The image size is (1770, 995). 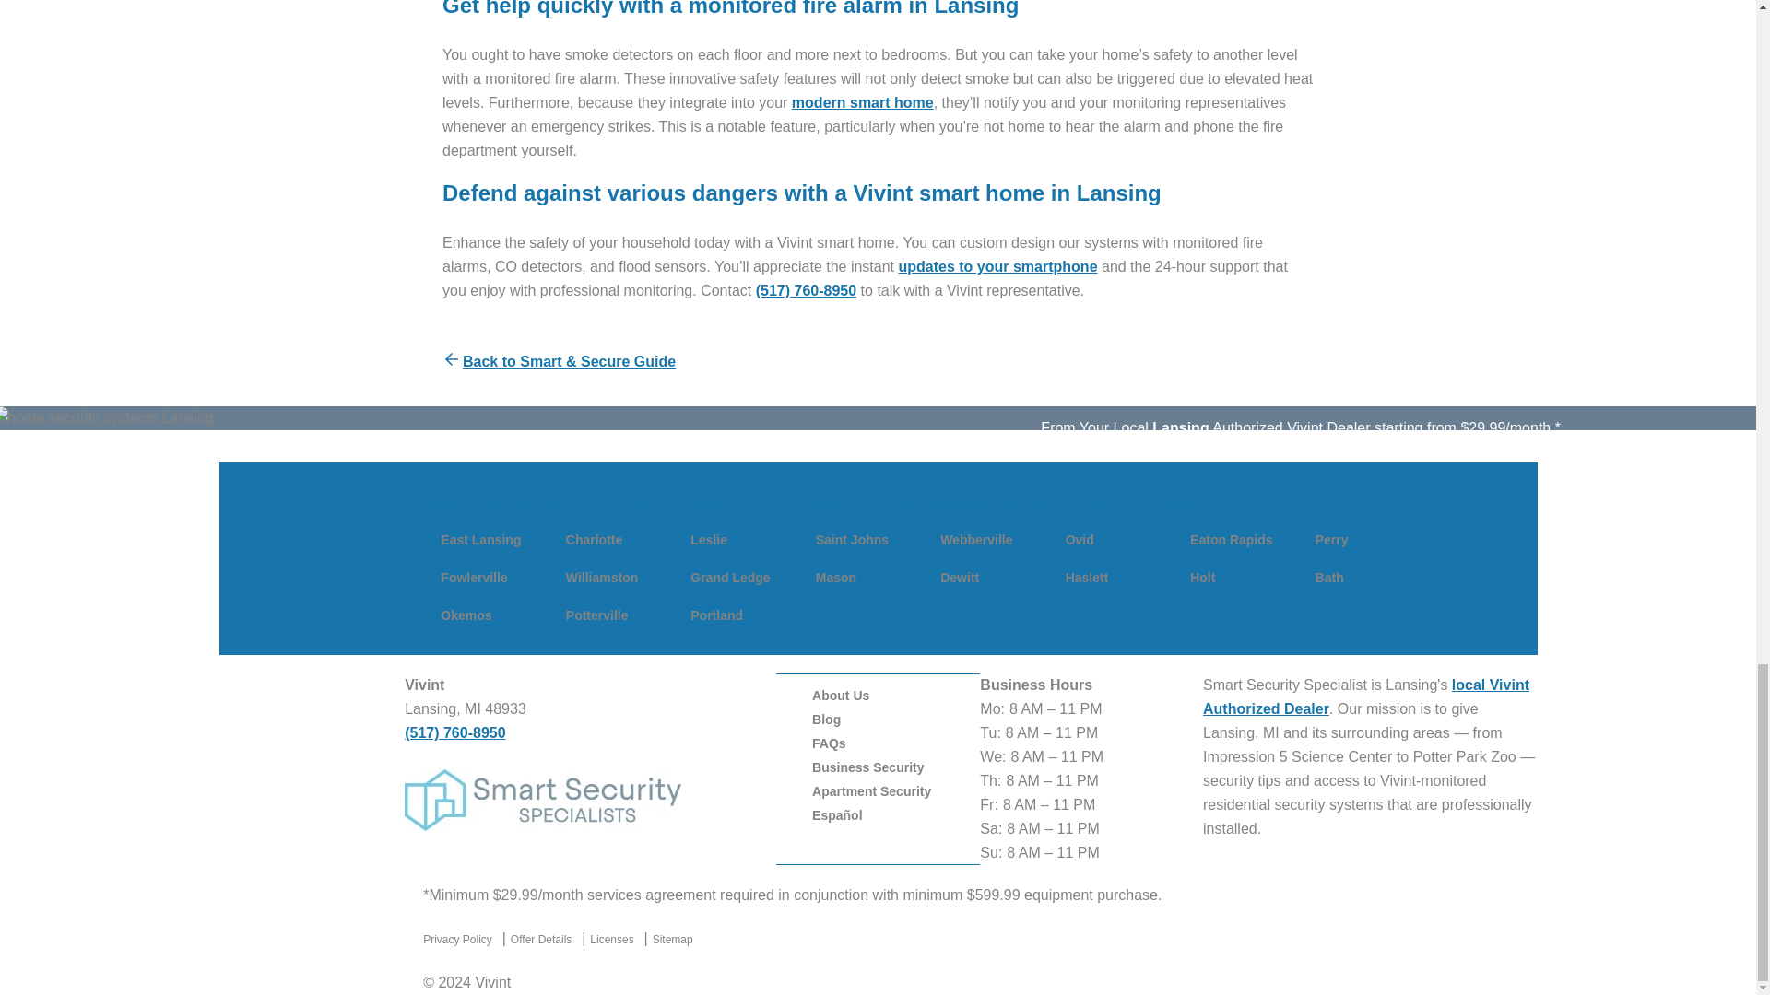 What do you see at coordinates (997, 266) in the screenshot?
I see `updates to your smartphone` at bounding box center [997, 266].